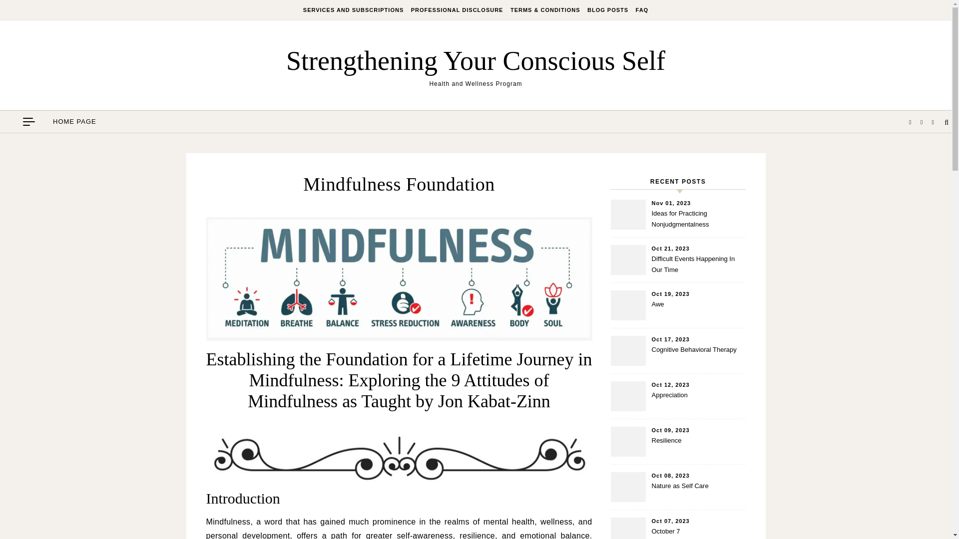  I want to click on HOME PAGE, so click(74, 122).